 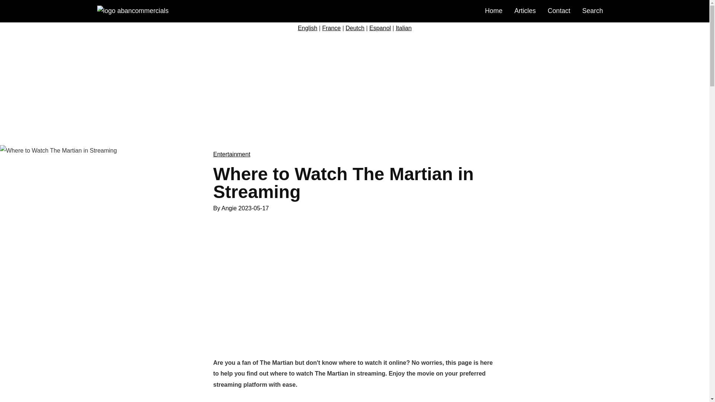 I want to click on Espanol, so click(x=380, y=28).